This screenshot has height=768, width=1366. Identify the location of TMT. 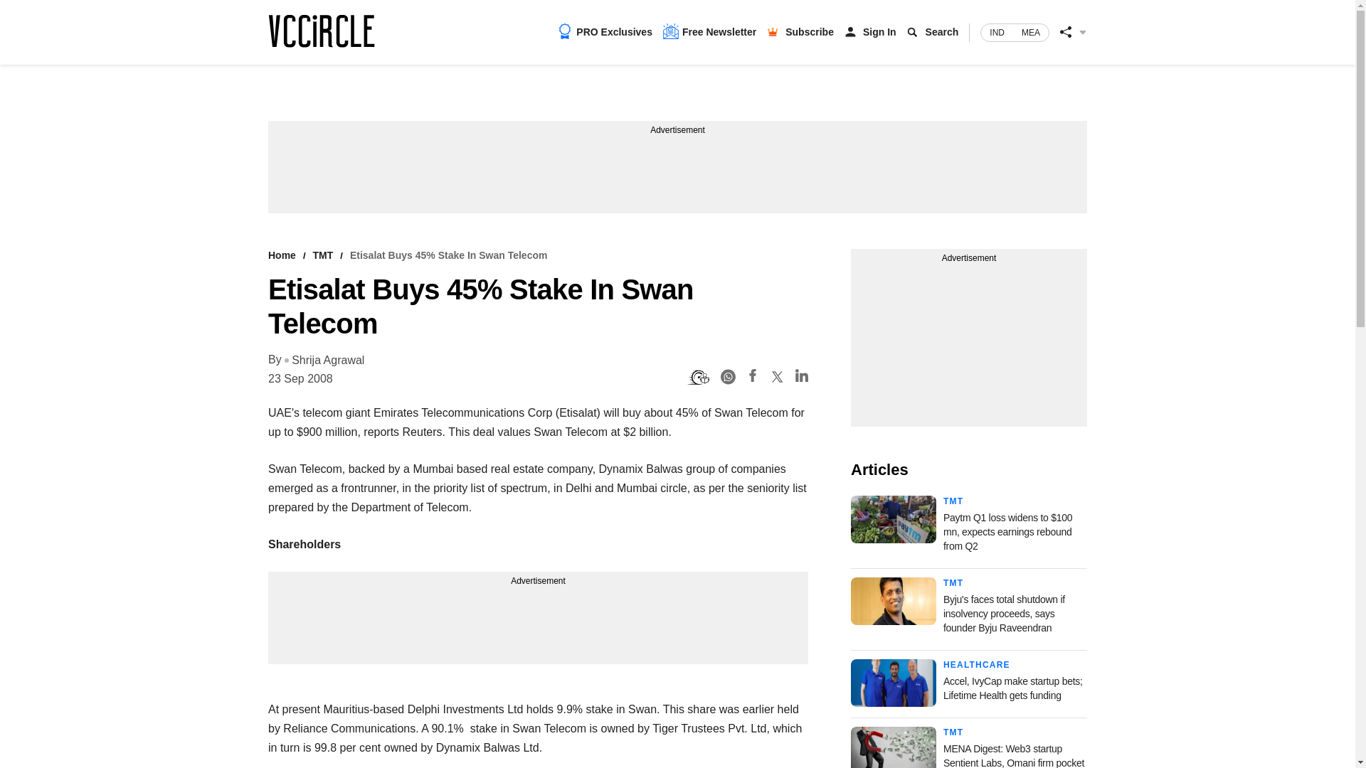
(953, 732).